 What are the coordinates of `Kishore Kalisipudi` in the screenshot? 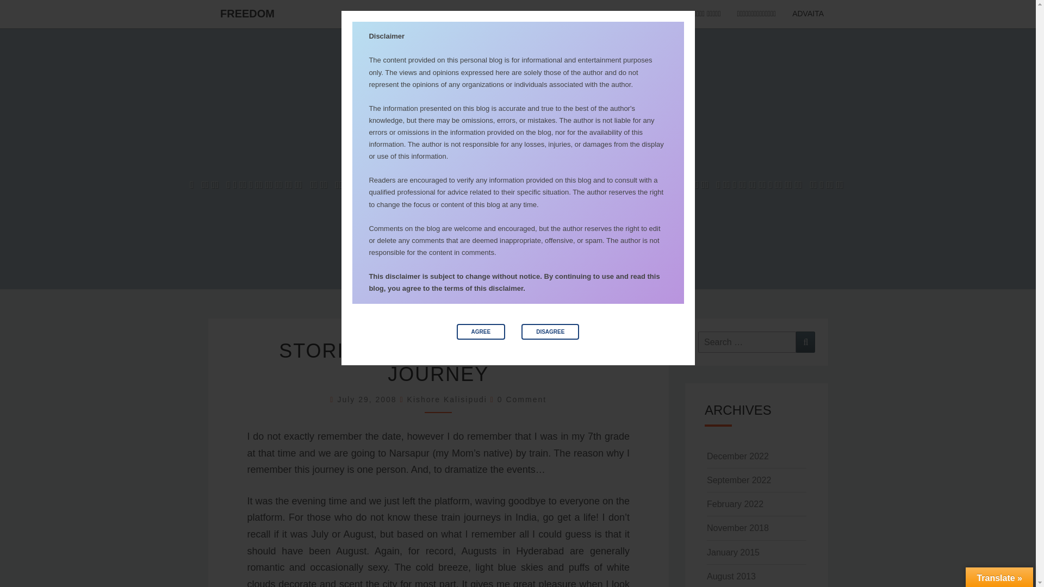 It's located at (447, 399).